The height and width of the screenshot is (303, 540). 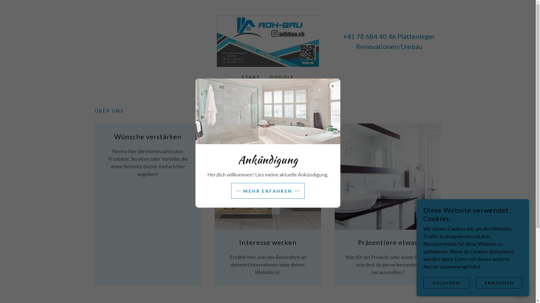 What do you see at coordinates (499, 283) in the screenshot?
I see `ANNEHMEN` at bounding box center [499, 283].